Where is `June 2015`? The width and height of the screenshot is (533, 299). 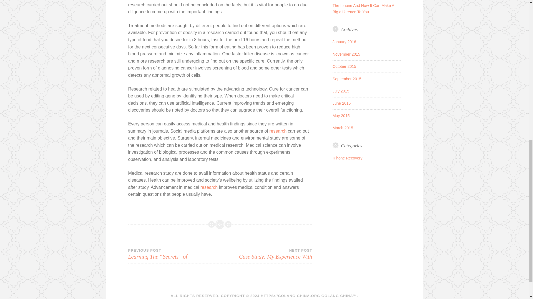
June 2015 is located at coordinates (209, 187).